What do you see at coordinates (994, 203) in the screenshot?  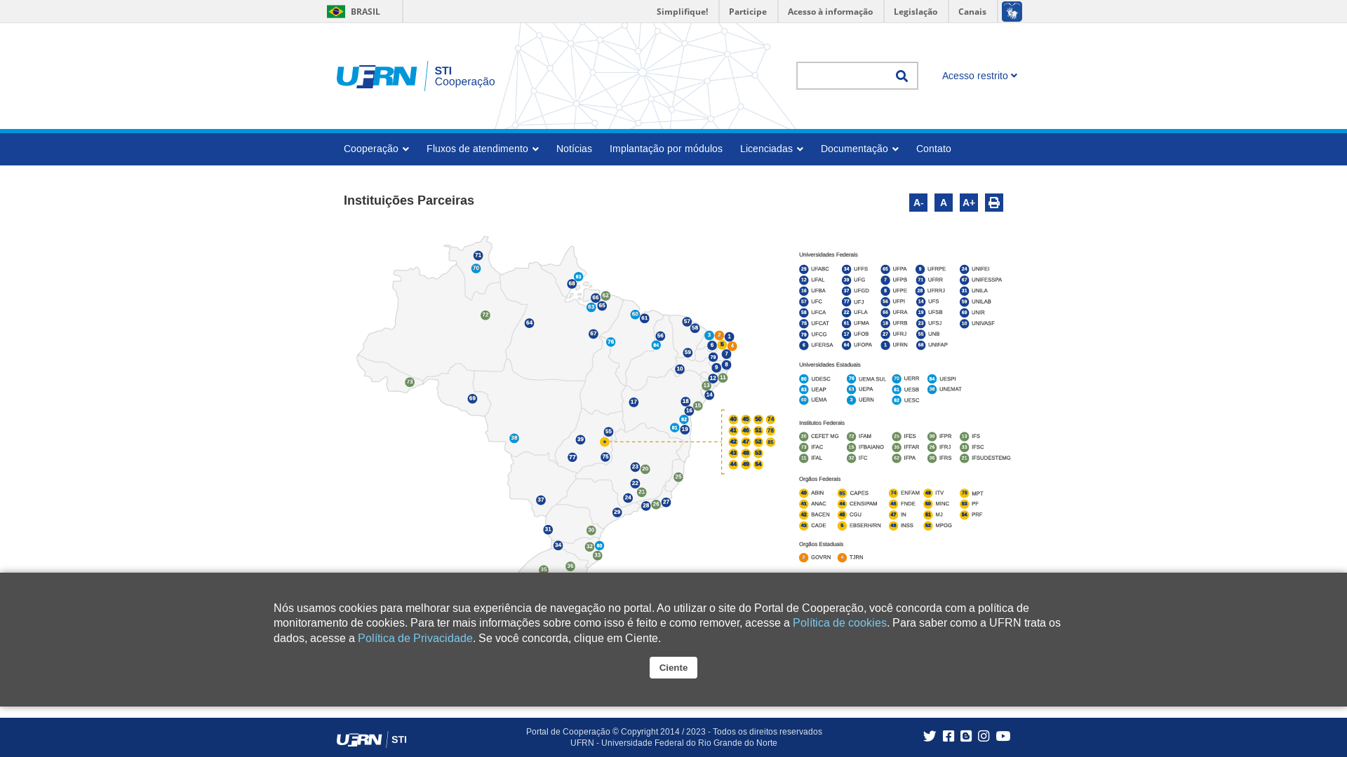 I see `imprimir` at bounding box center [994, 203].